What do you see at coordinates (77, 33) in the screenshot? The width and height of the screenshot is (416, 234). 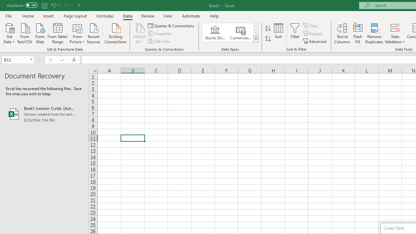 I see `From Picture` at bounding box center [77, 33].